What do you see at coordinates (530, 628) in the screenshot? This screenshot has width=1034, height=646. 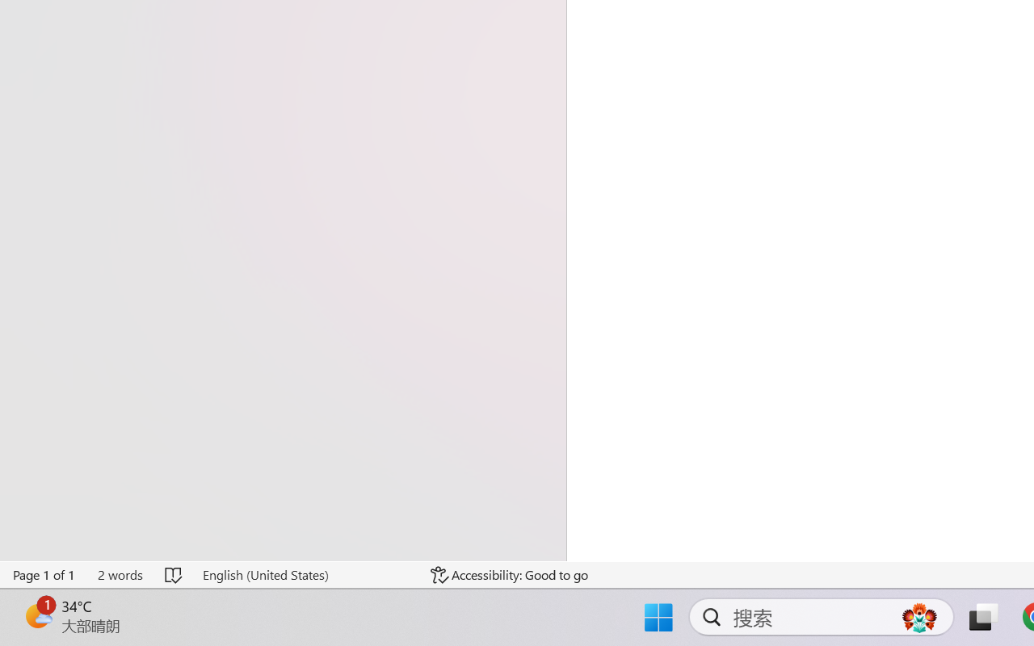 I see `PowerPoint - 2 running windows` at bounding box center [530, 628].